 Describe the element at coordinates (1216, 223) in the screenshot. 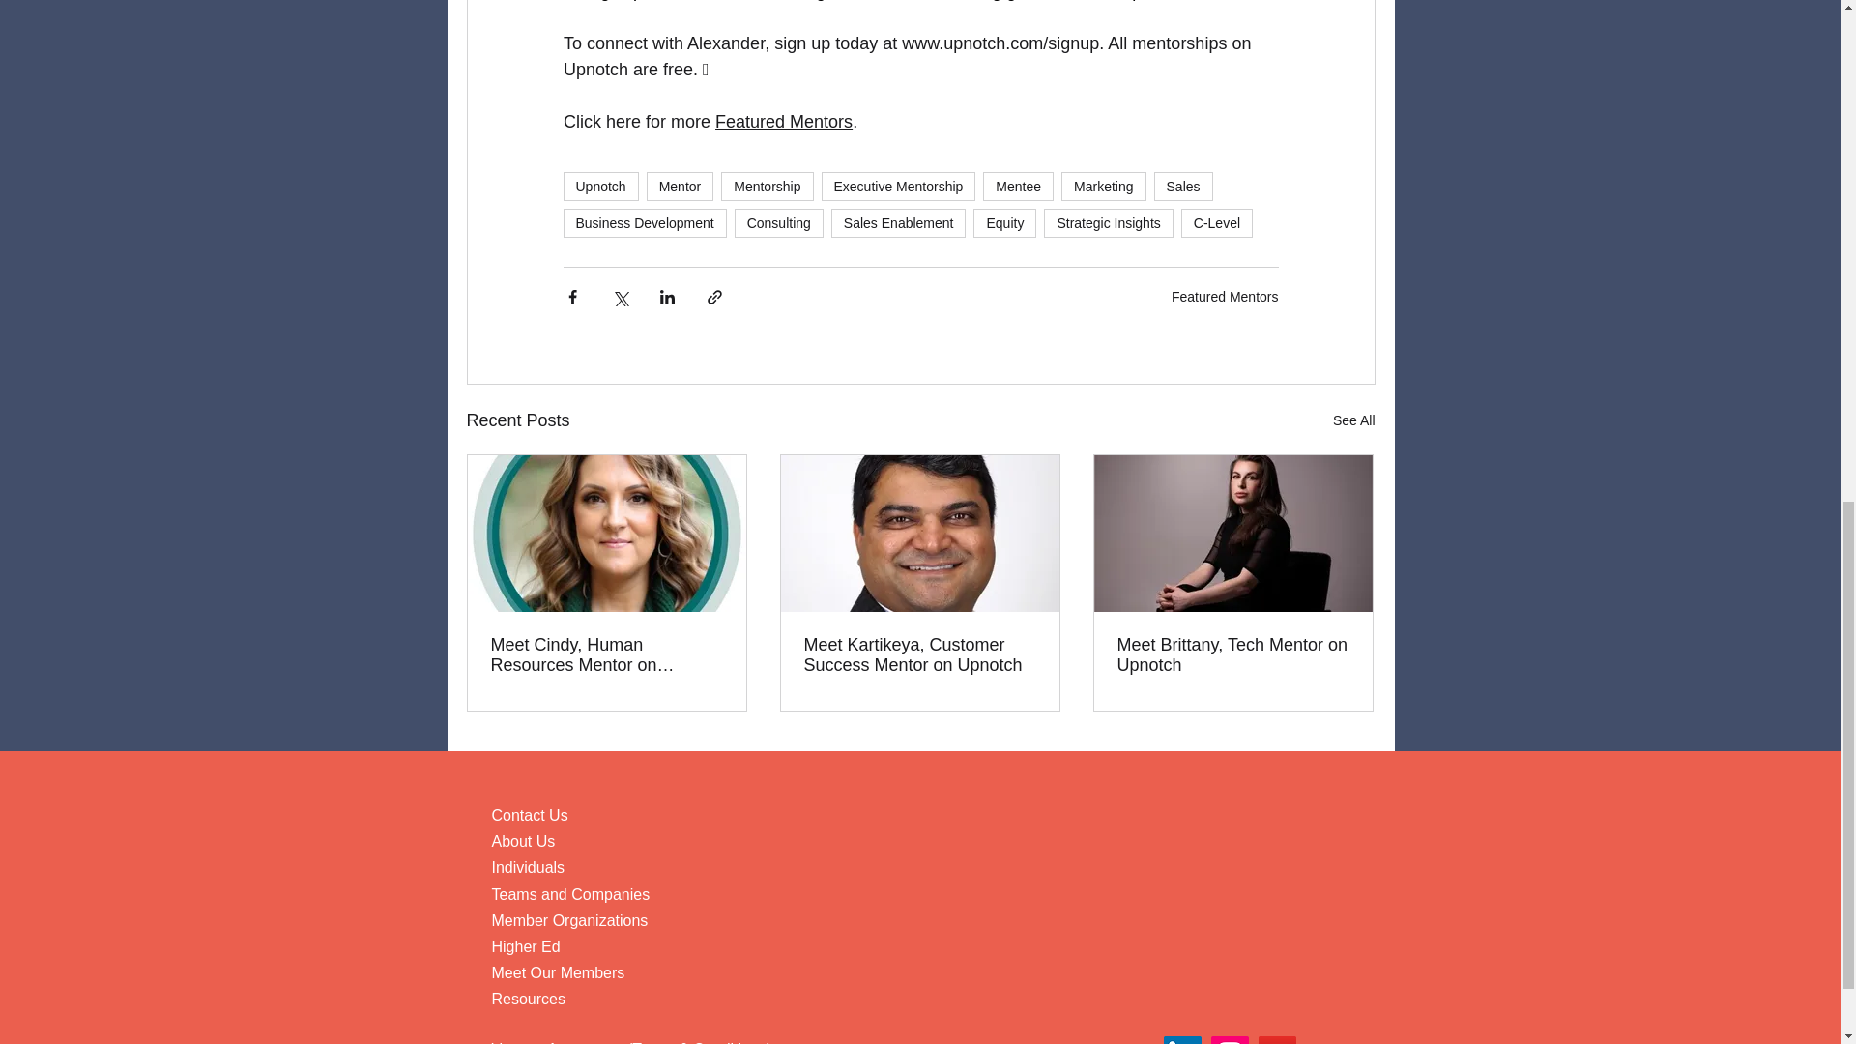

I see `C-Level` at that location.